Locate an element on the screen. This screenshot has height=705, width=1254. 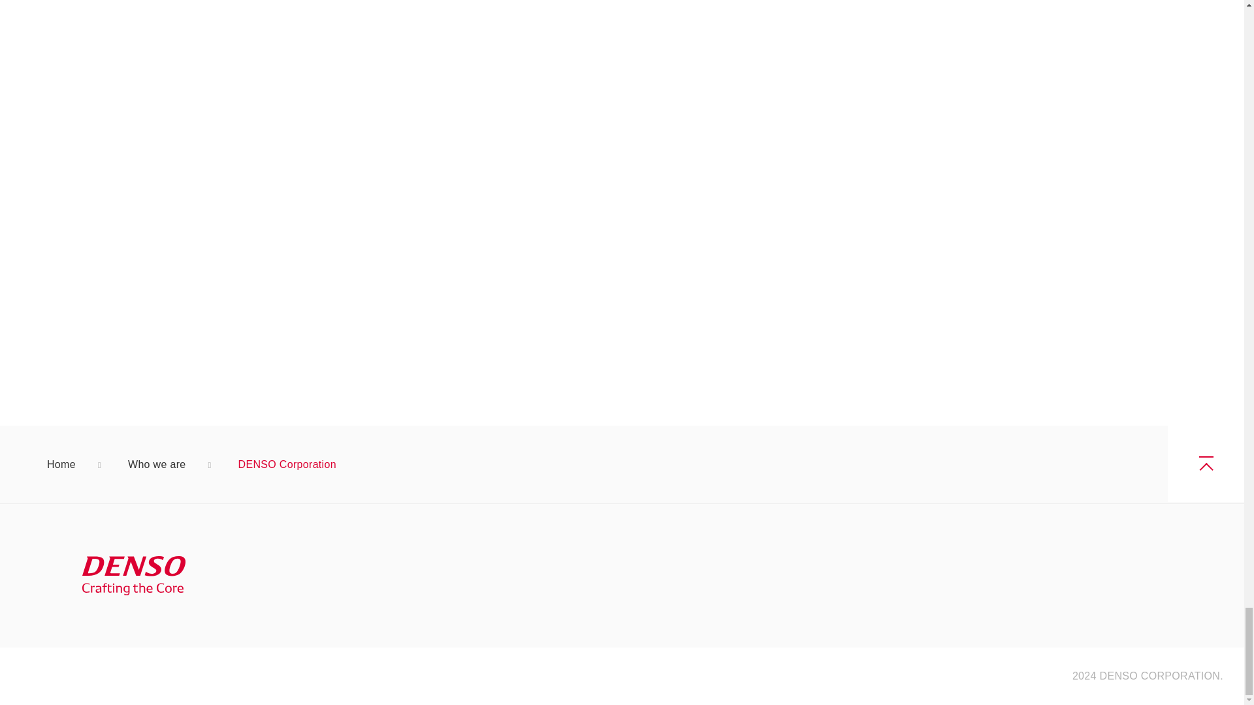
Who we are is located at coordinates (157, 465).